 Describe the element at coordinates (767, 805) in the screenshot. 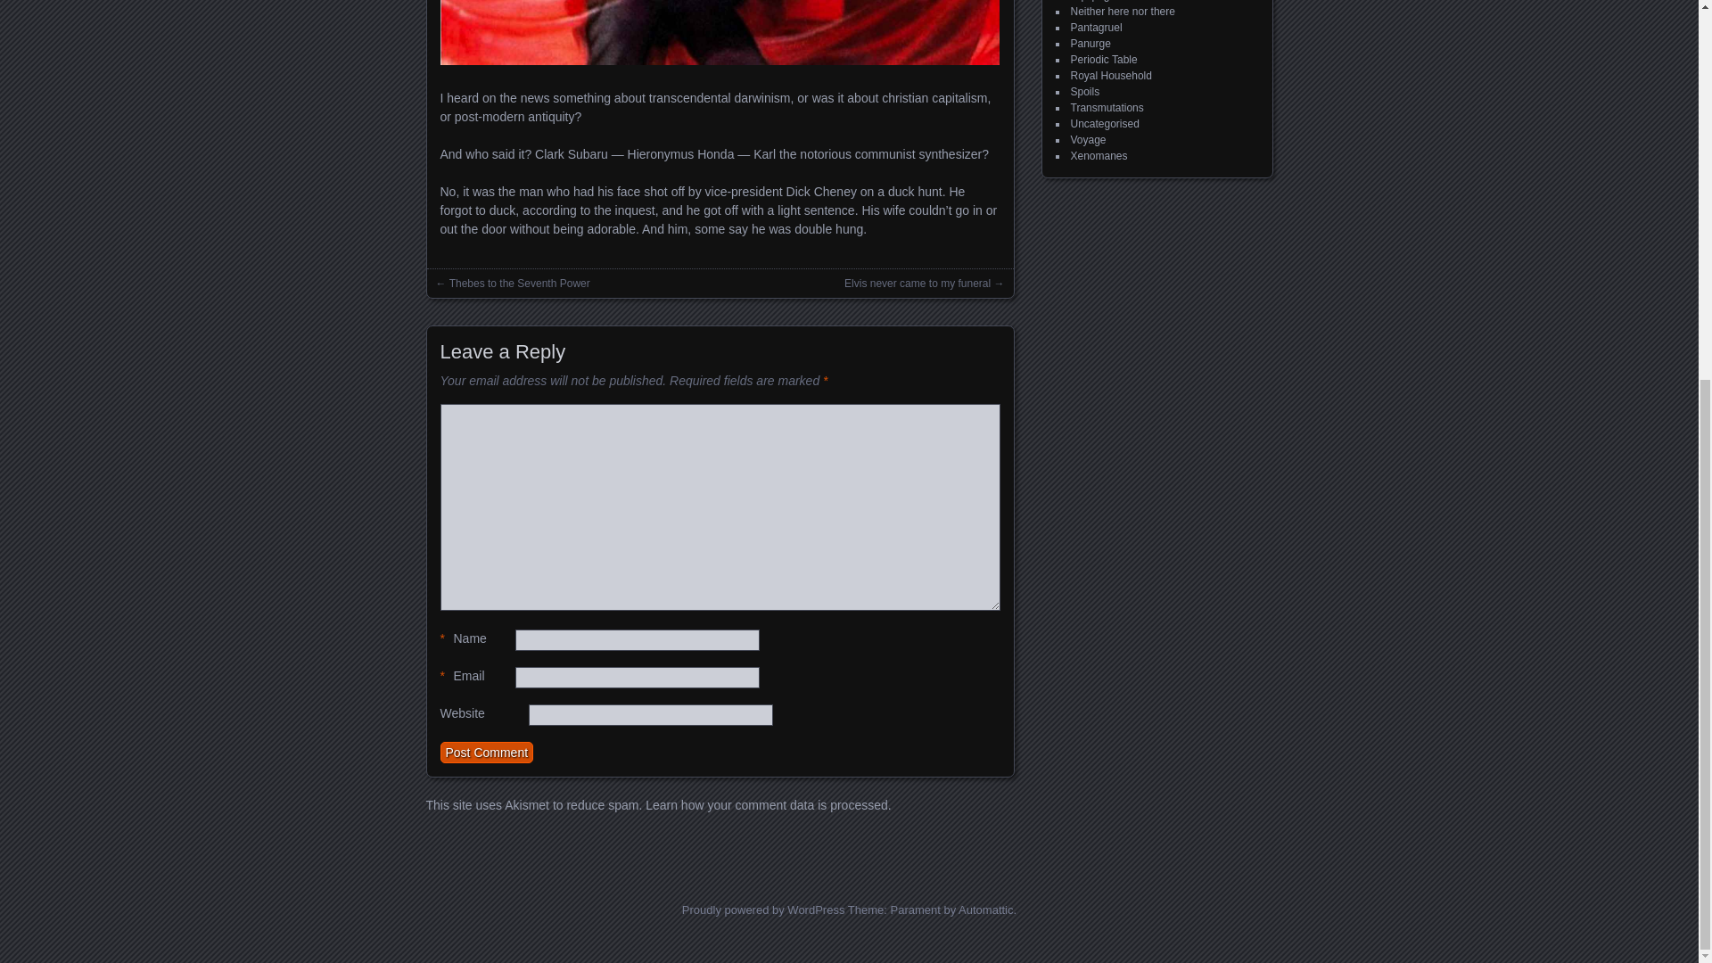

I see `Learn how your comment data is processed` at that location.